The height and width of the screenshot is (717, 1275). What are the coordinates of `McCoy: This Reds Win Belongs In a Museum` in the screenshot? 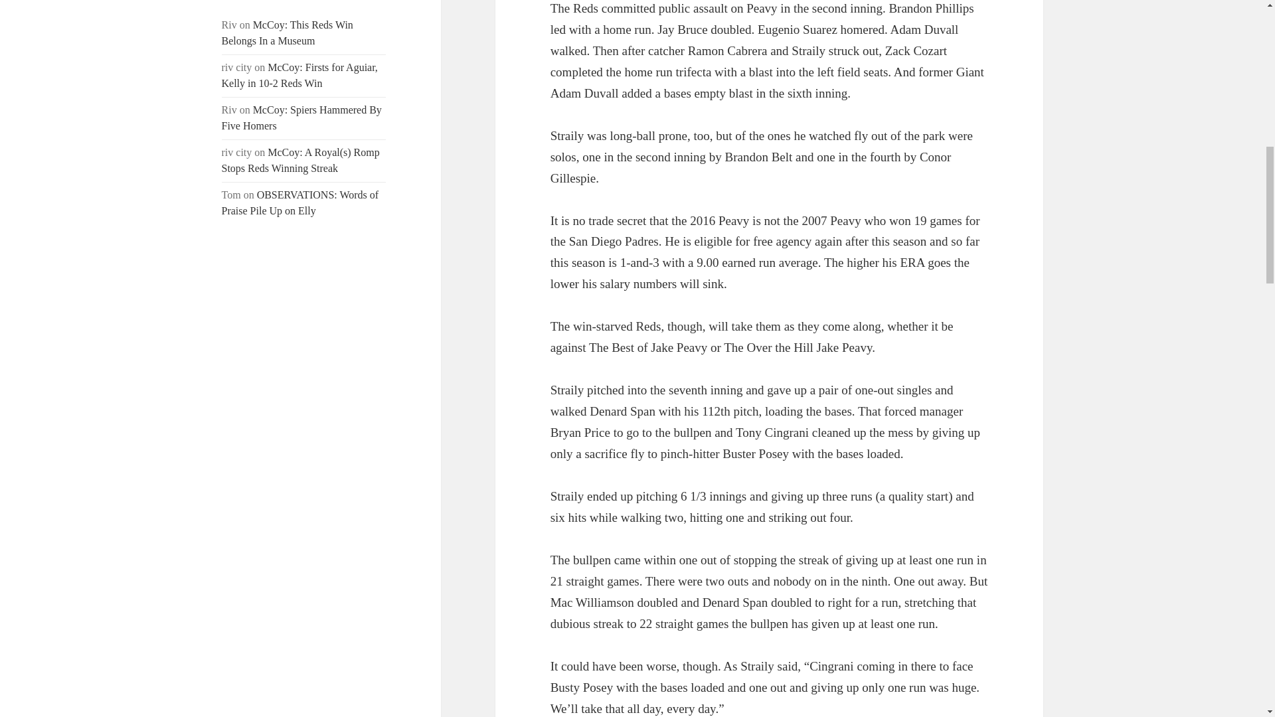 It's located at (287, 33).